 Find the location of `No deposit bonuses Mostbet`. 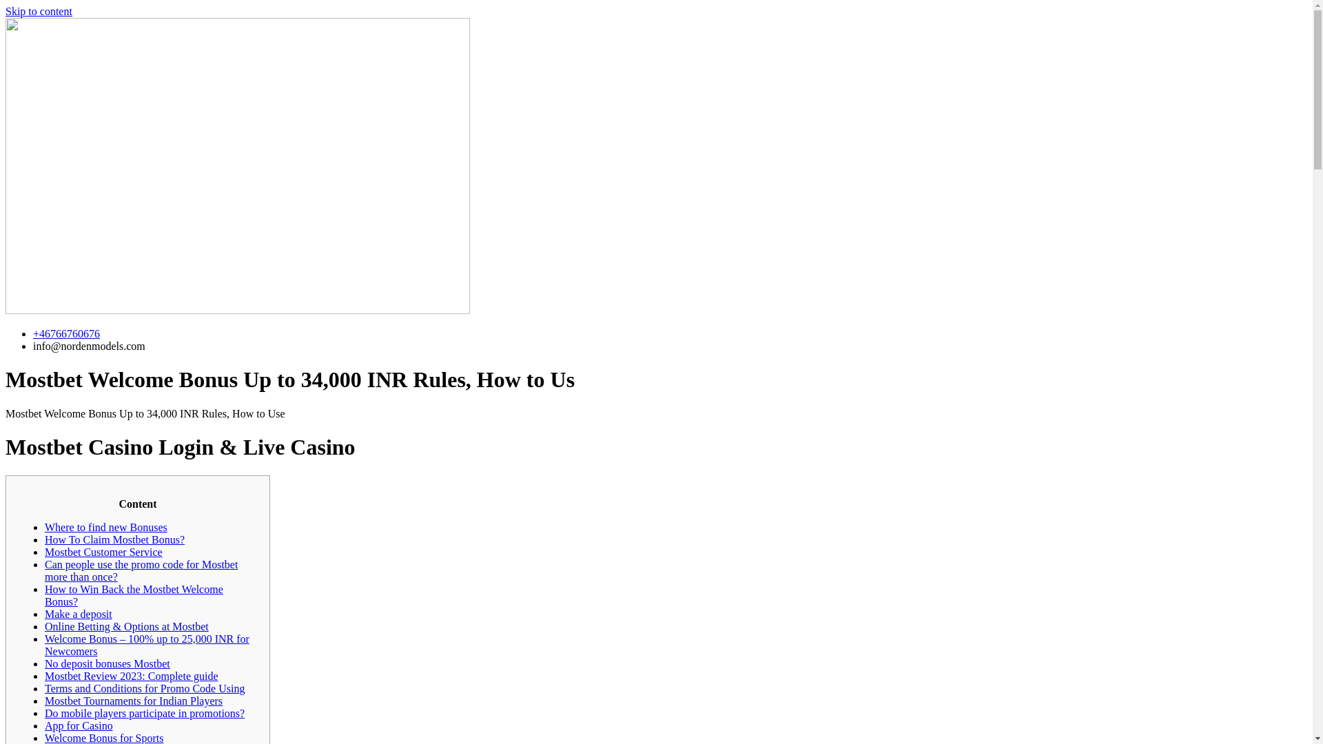

No deposit bonuses Mostbet is located at coordinates (107, 663).